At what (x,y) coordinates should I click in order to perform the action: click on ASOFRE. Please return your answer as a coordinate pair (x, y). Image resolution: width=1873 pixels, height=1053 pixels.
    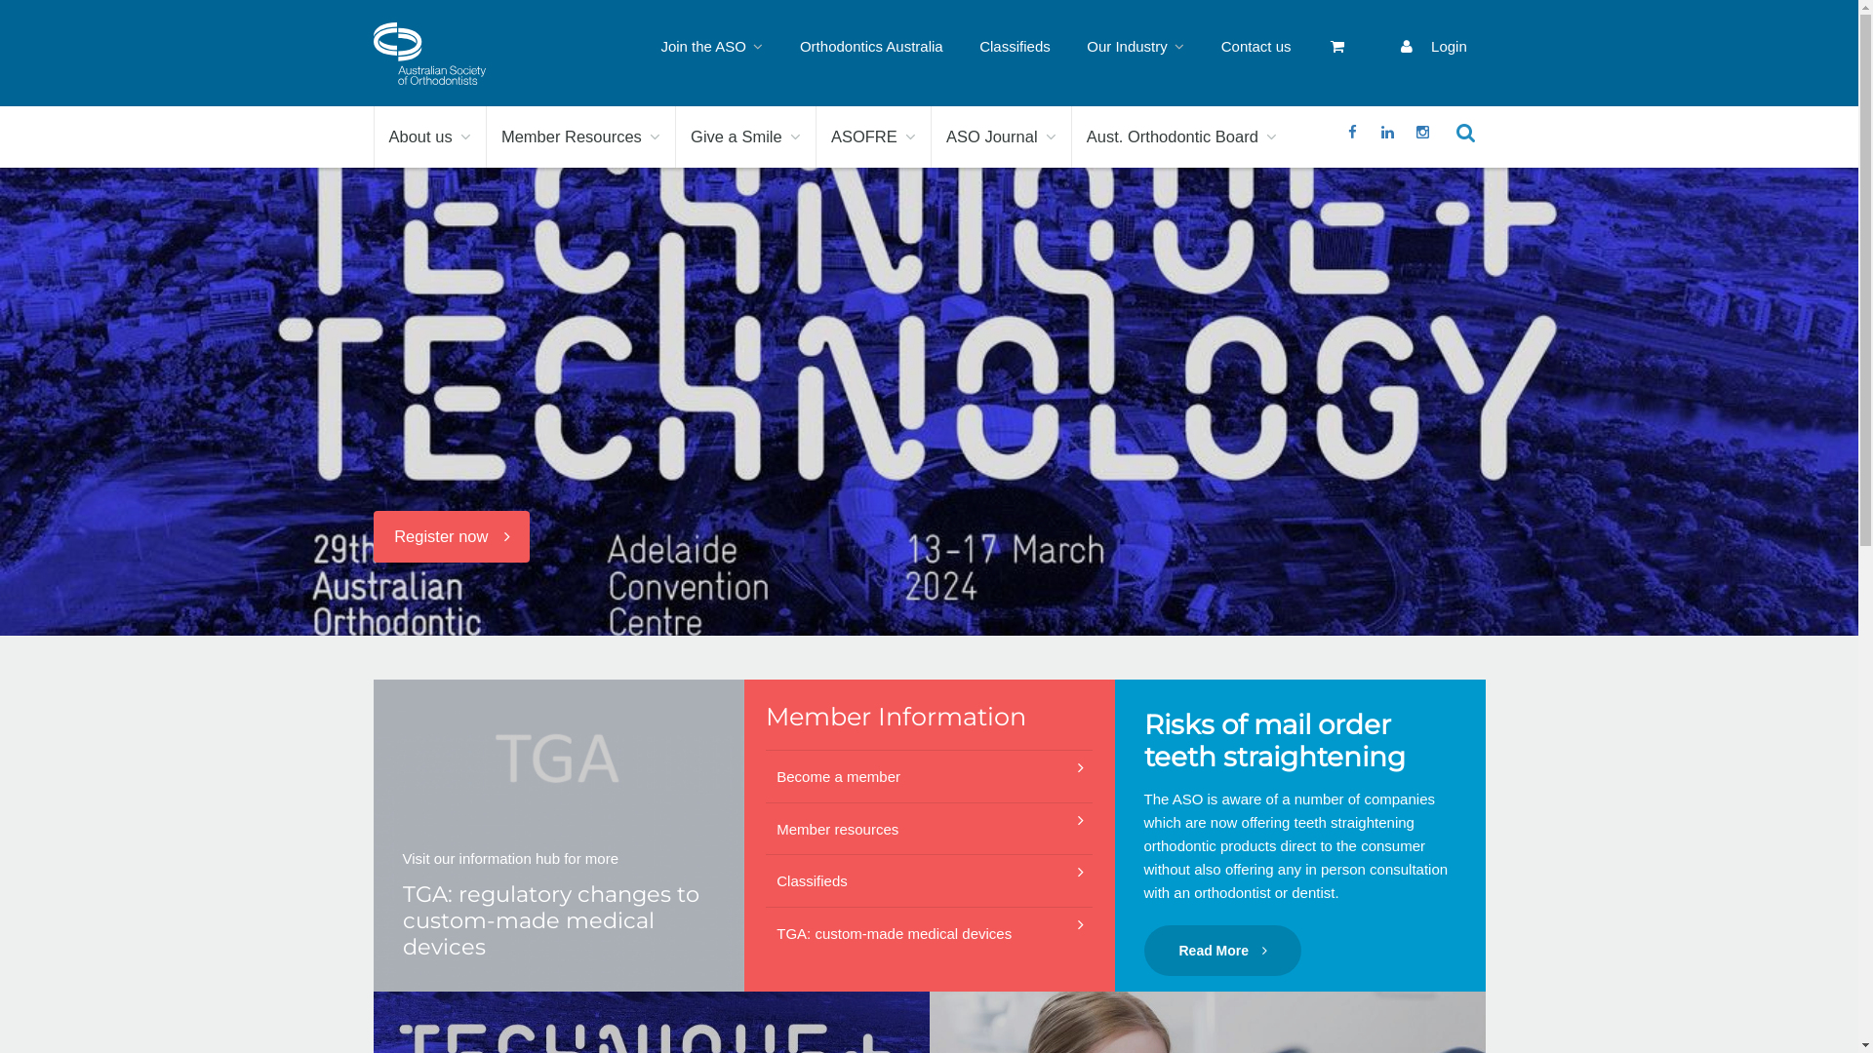
    Looking at the image, I should click on (874, 136).